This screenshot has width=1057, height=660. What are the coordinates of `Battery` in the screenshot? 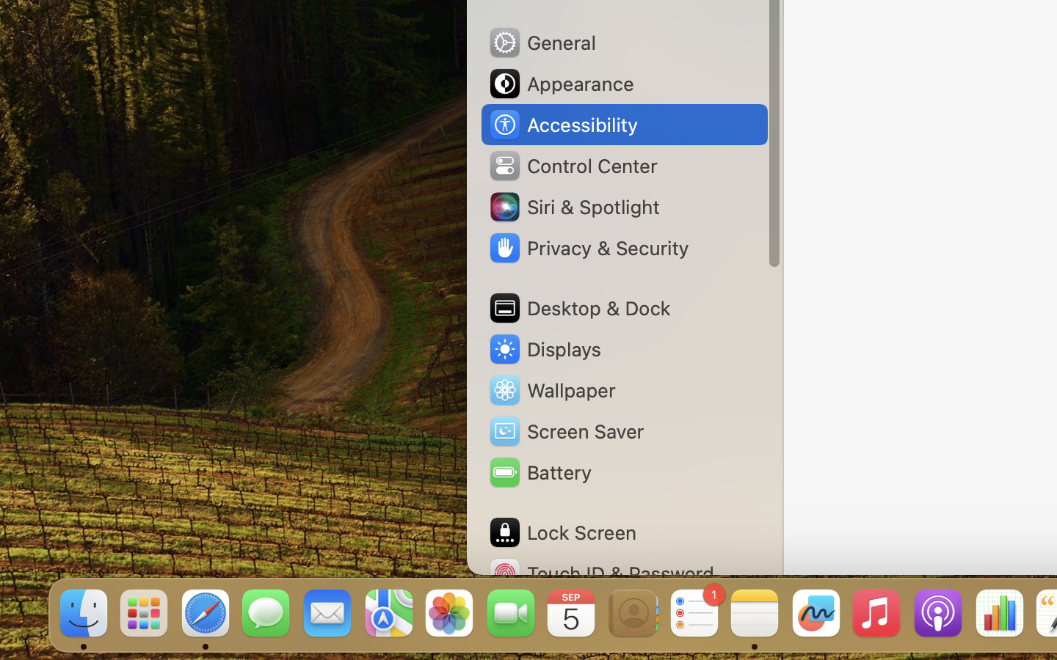 It's located at (540, 472).